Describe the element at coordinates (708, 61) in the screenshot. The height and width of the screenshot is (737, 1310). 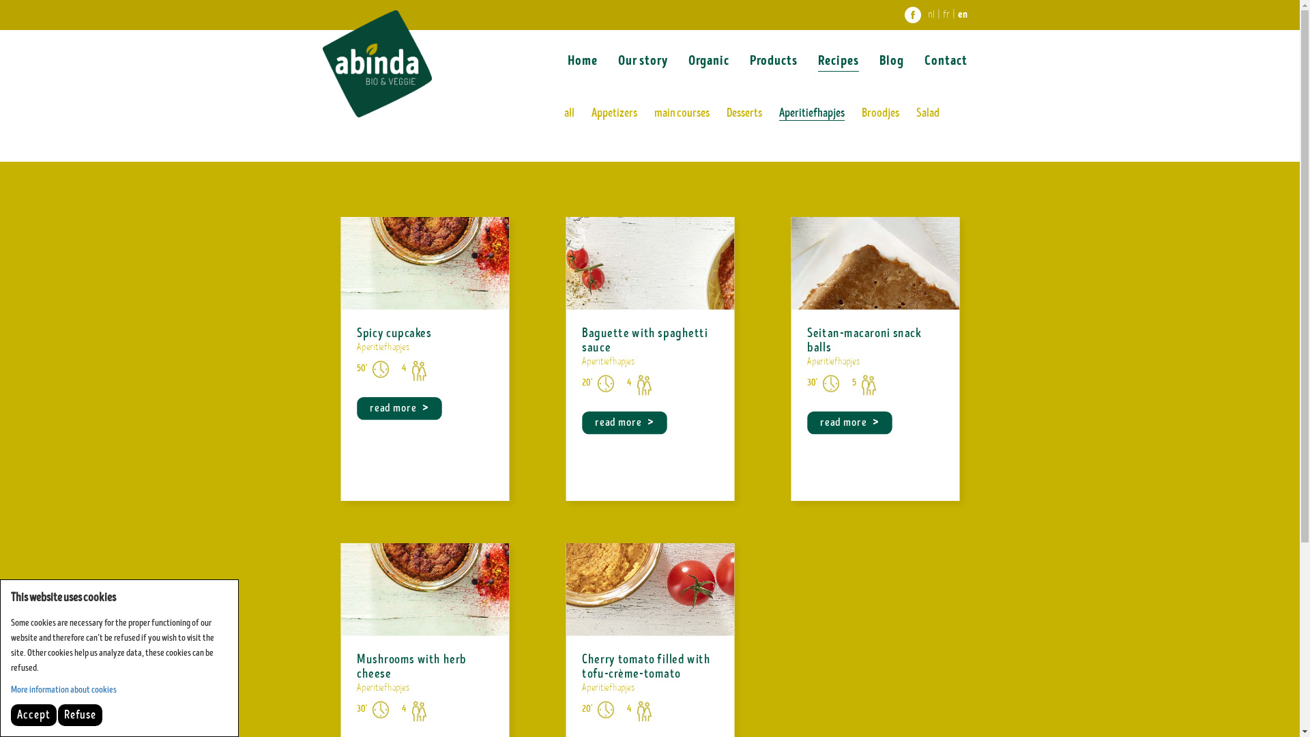
I see `Organic` at that location.